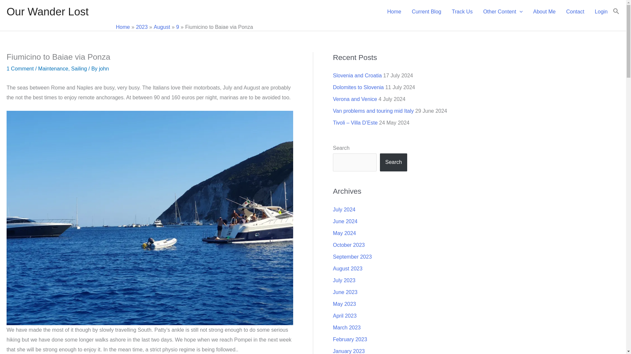  I want to click on August, so click(162, 27).